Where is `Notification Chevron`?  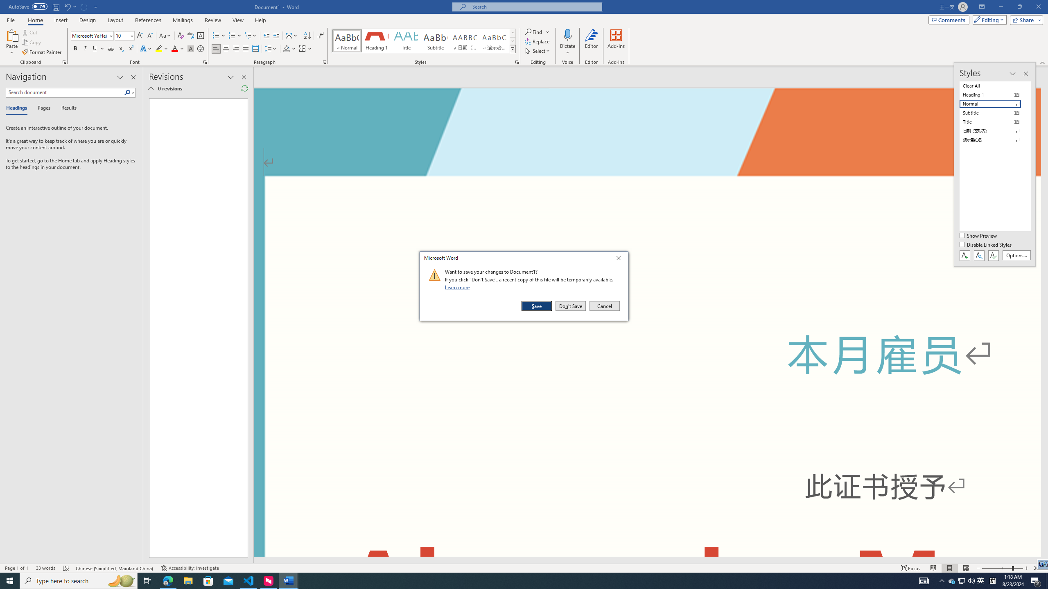 Notification Chevron is located at coordinates (942, 581).